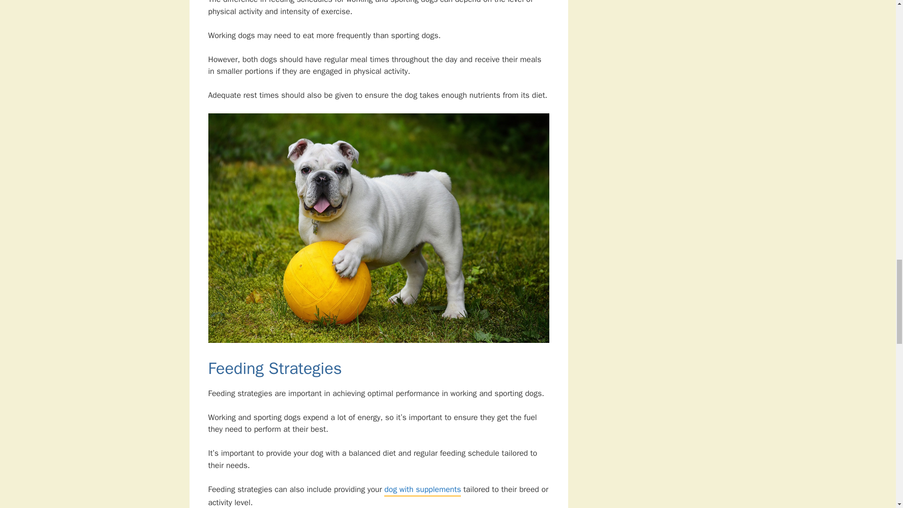  Describe the element at coordinates (422, 490) in the screenshot. I see `dog with supplements` at that location.